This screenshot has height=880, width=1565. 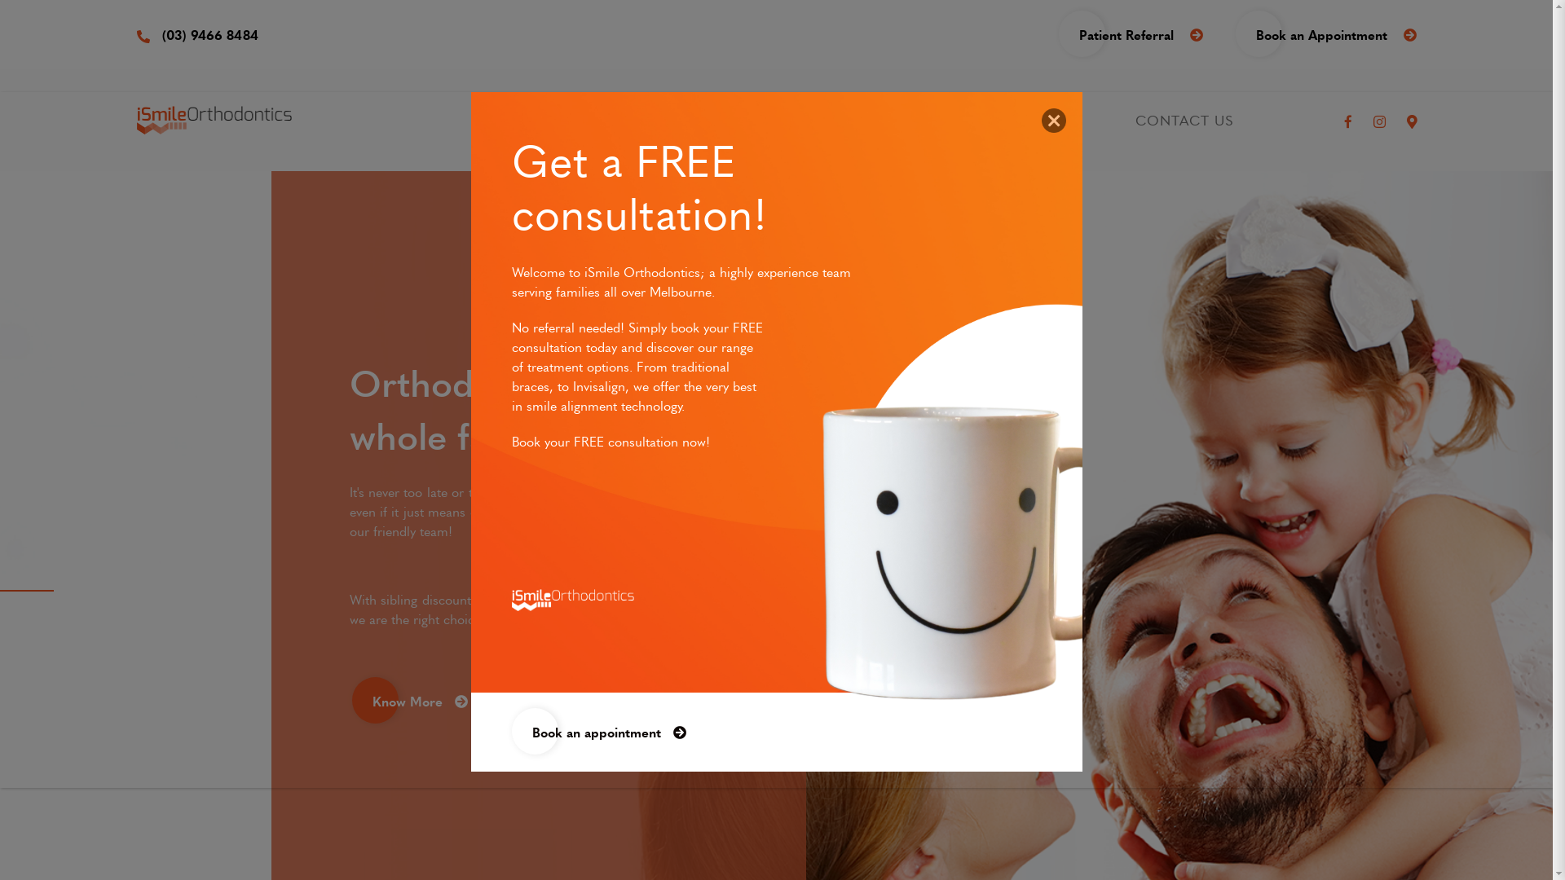 I want to click on ismile orthodontics bundoora, so click(x=215, y=121).